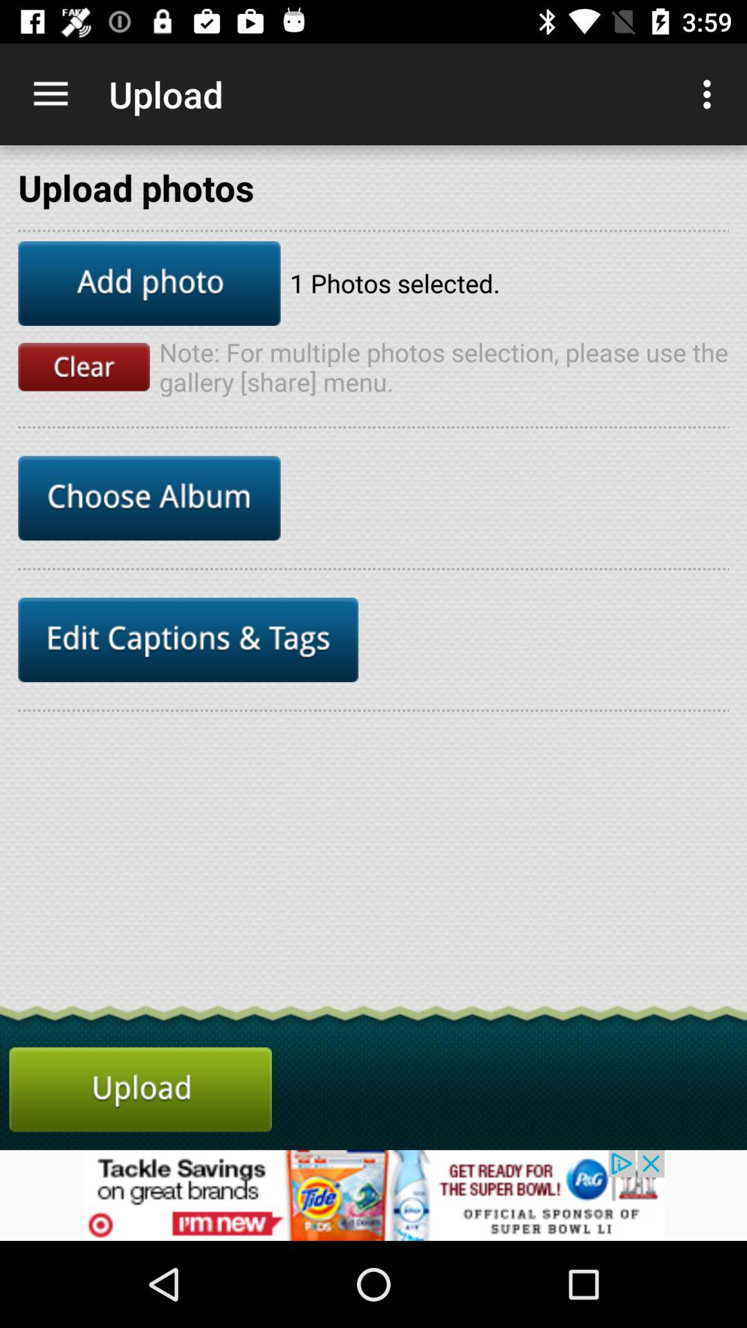 The height and width of the screenshot is (1328, 747). Describe the element at coordinates (149, 498) in the screenshot. I see `choose album button` at that location.